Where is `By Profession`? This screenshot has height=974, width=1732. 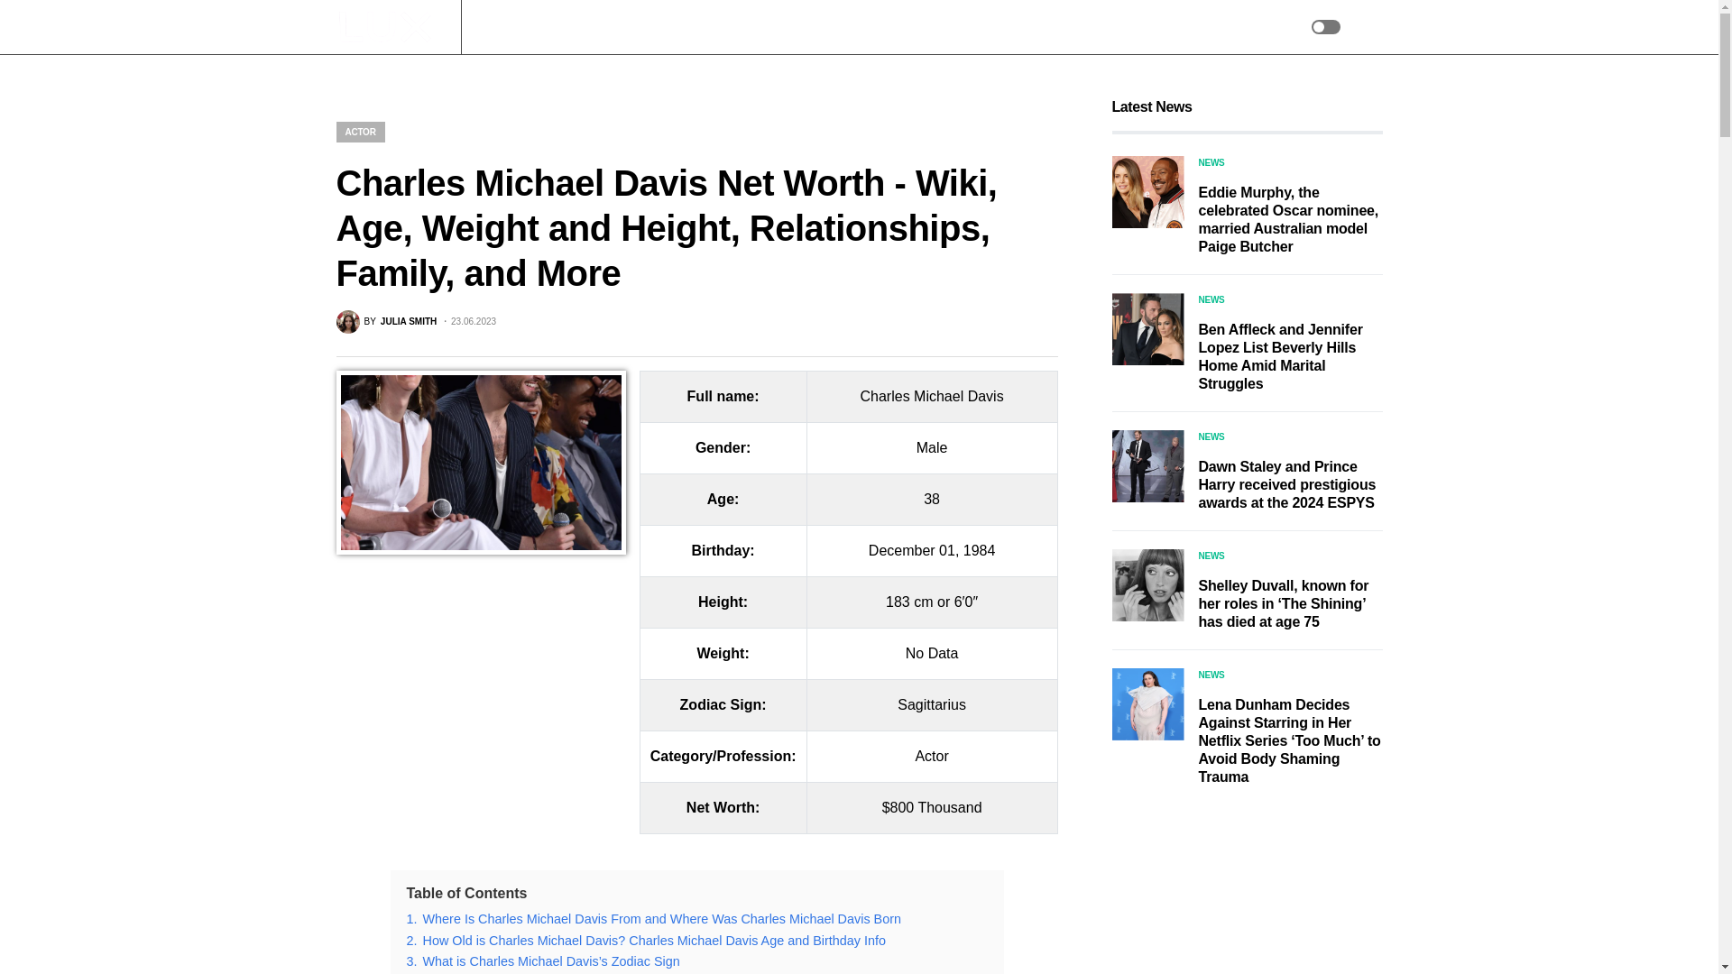
By Profession is located at coordinates (749, 27).